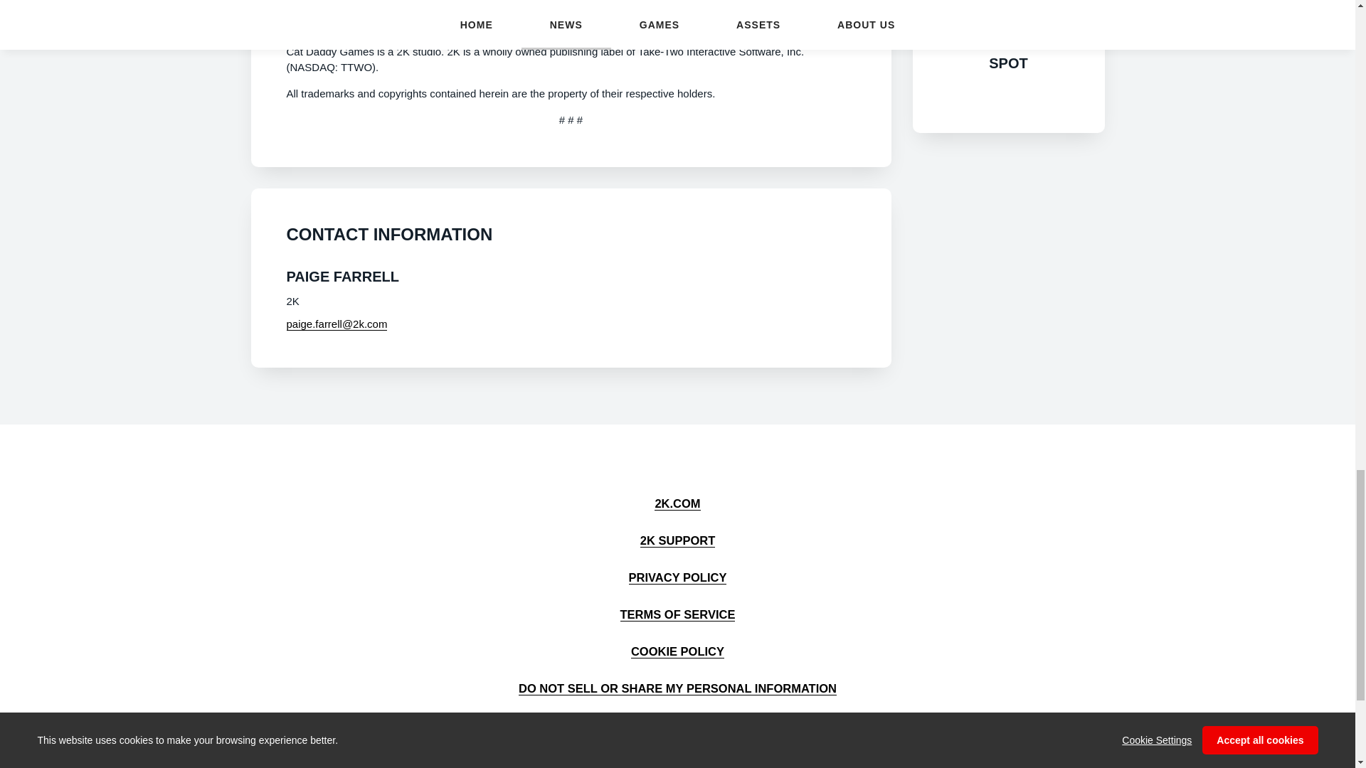 The height and width of the screenshot is (768, 1366). Describe the element at coordinates (677, 651) in the screenshot. I see `COOKIE POLICY` at that location.